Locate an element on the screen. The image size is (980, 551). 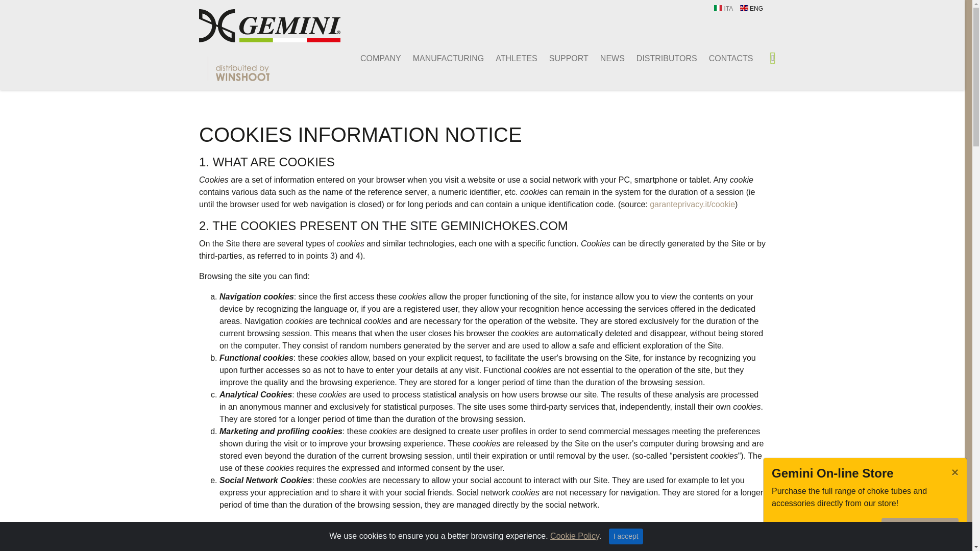
Athletes is located at coordinates (510, 59).